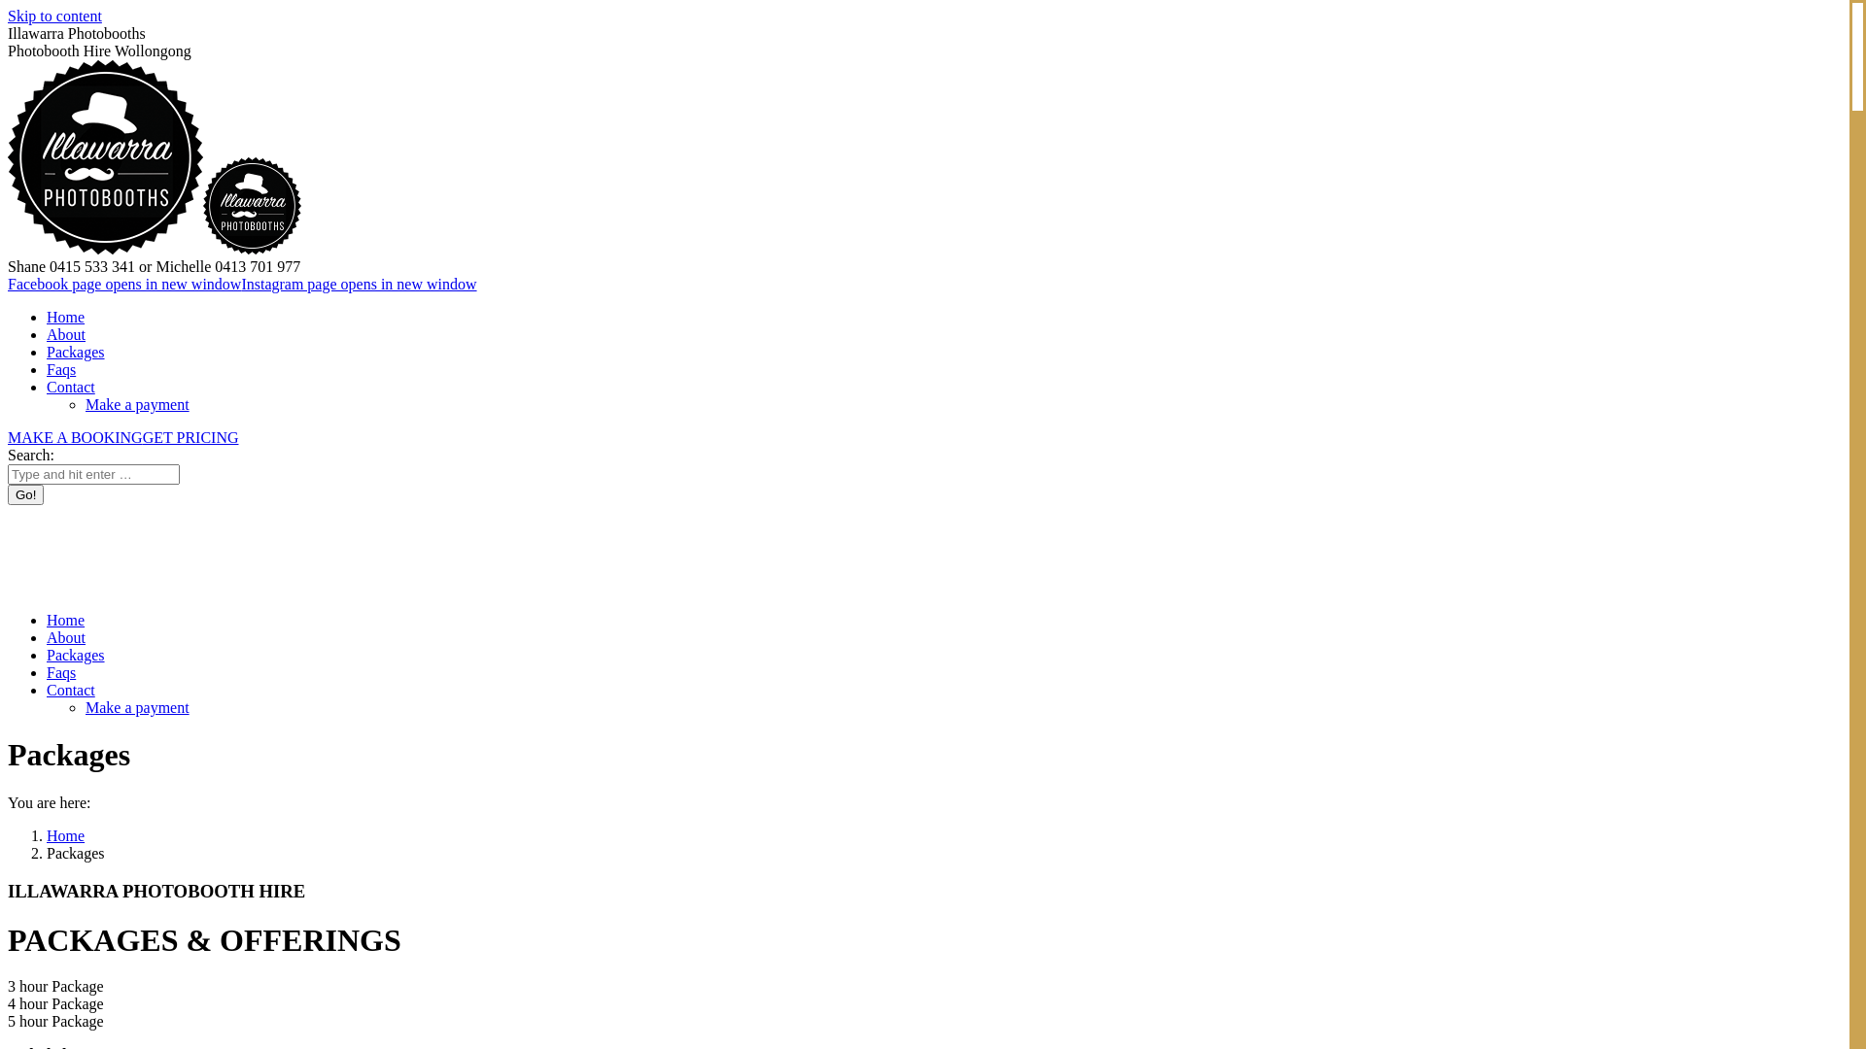 The image size is (1866, 1049). Describe the element at coordinates (358, 284) in the screenshot. I see `Instagram page opens in new window` at that location.